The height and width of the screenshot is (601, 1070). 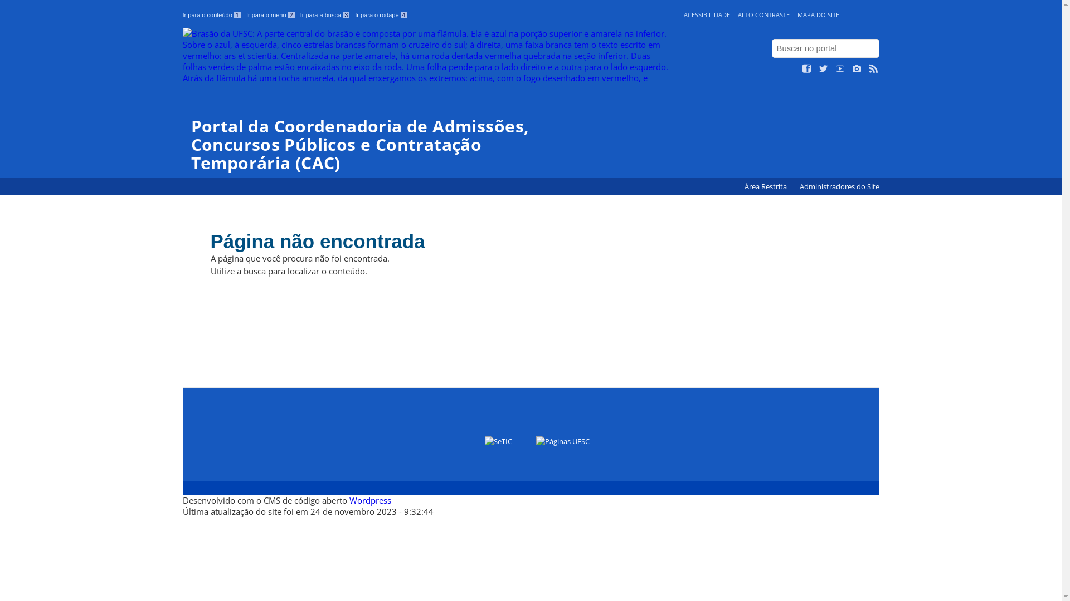 I want to click on ACESSIBILIDADE, so click(x=707, y=14).